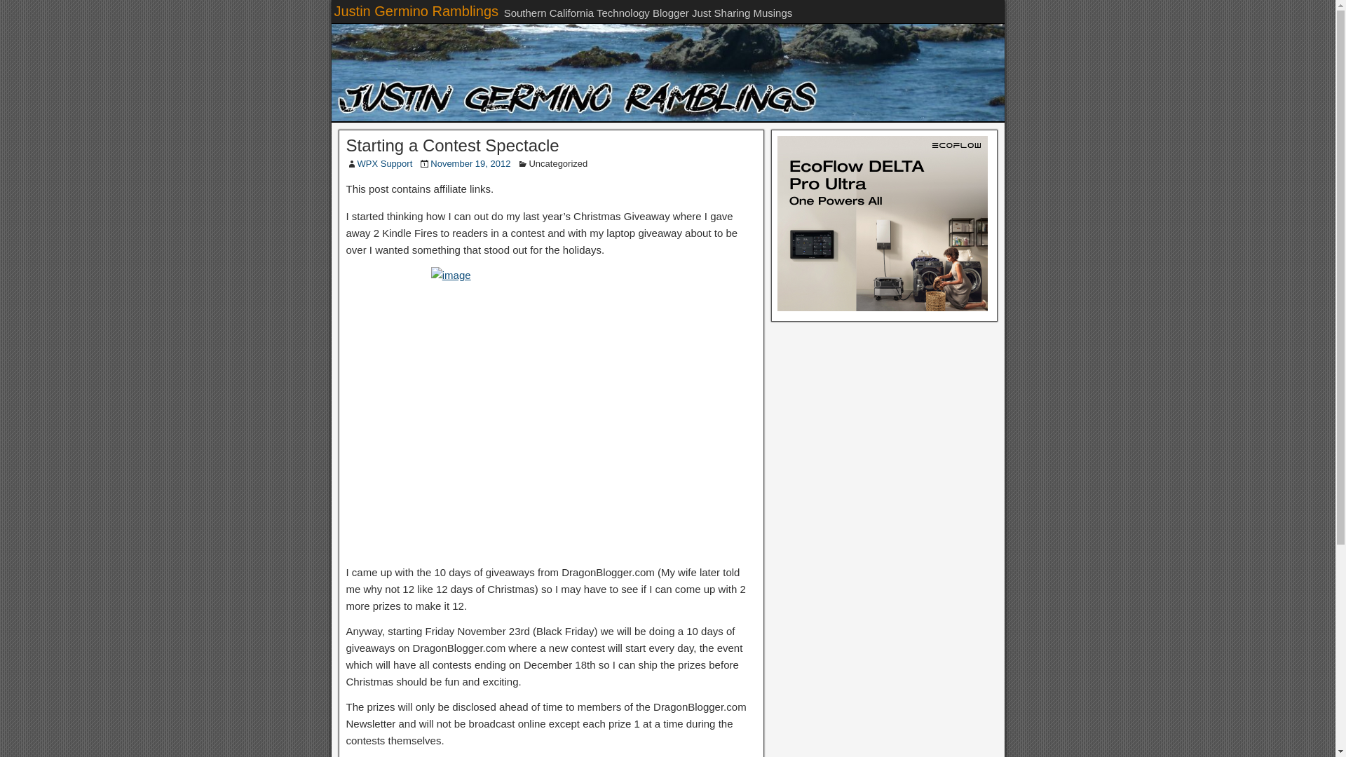 Image resolution: width=1346 pixels, height=757 pixels. I want to click on WPX Support, so click(386, 163).